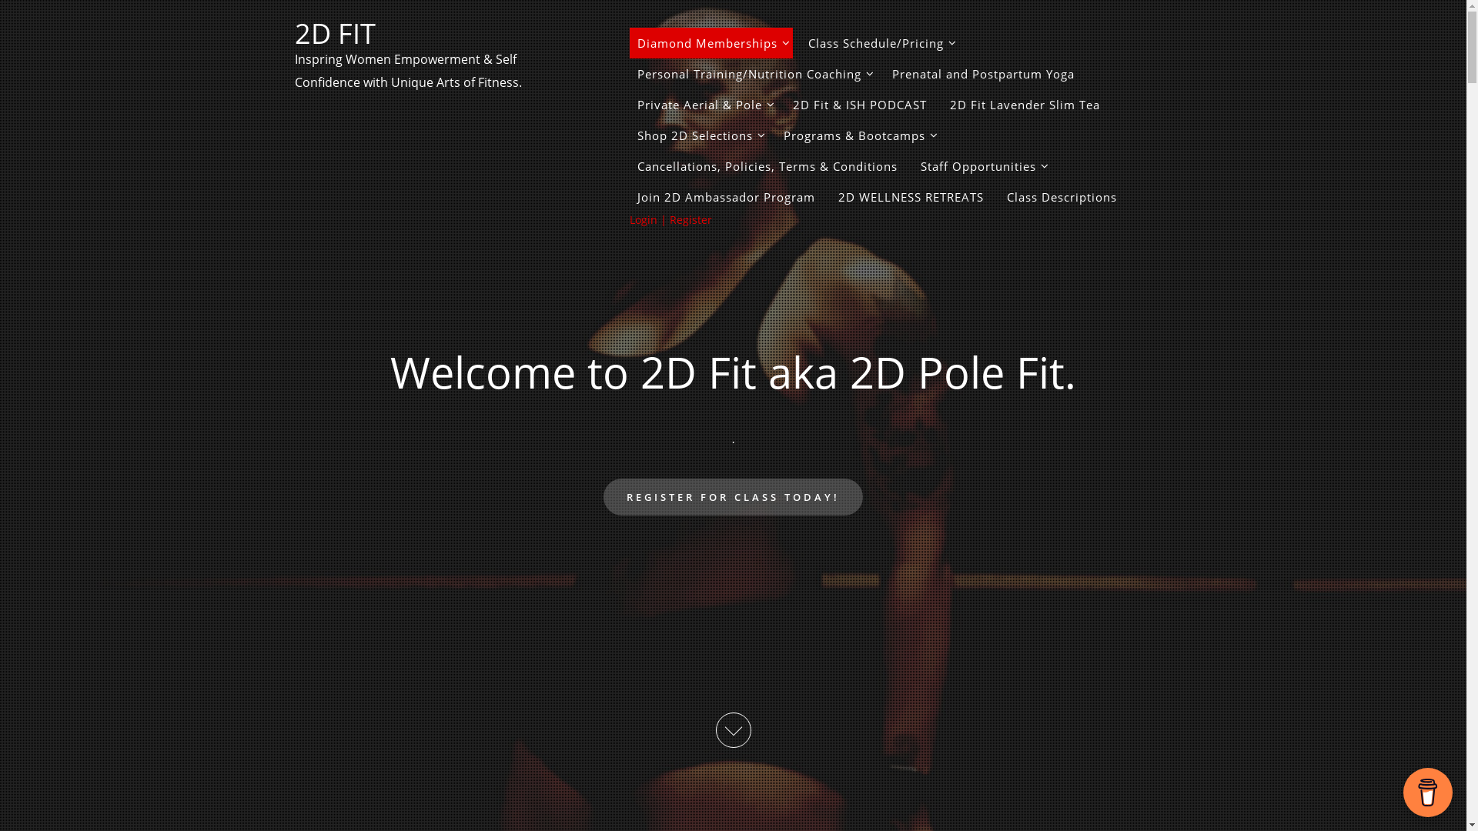 Image resolution: width=1478 pixels, height=831 pixels. Describe the element at coordinates (1062, 197) in the screenshot. I see `Class Descriptions` at that location.